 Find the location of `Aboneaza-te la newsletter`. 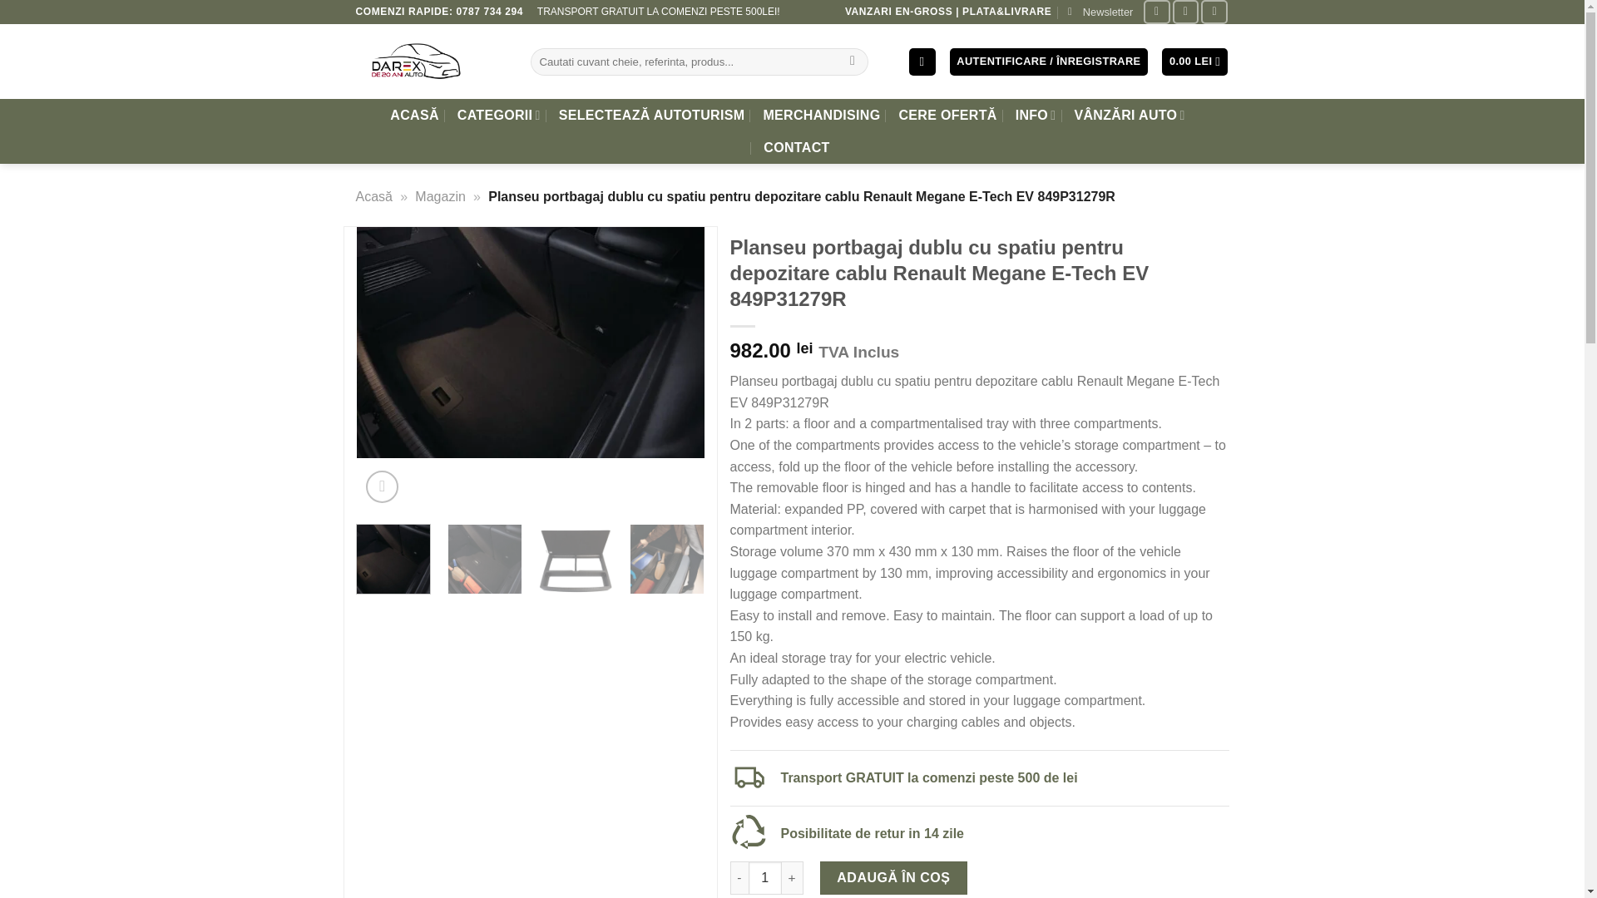

Aboneaza-te la newsletter is located at coordinates (1100, 12).